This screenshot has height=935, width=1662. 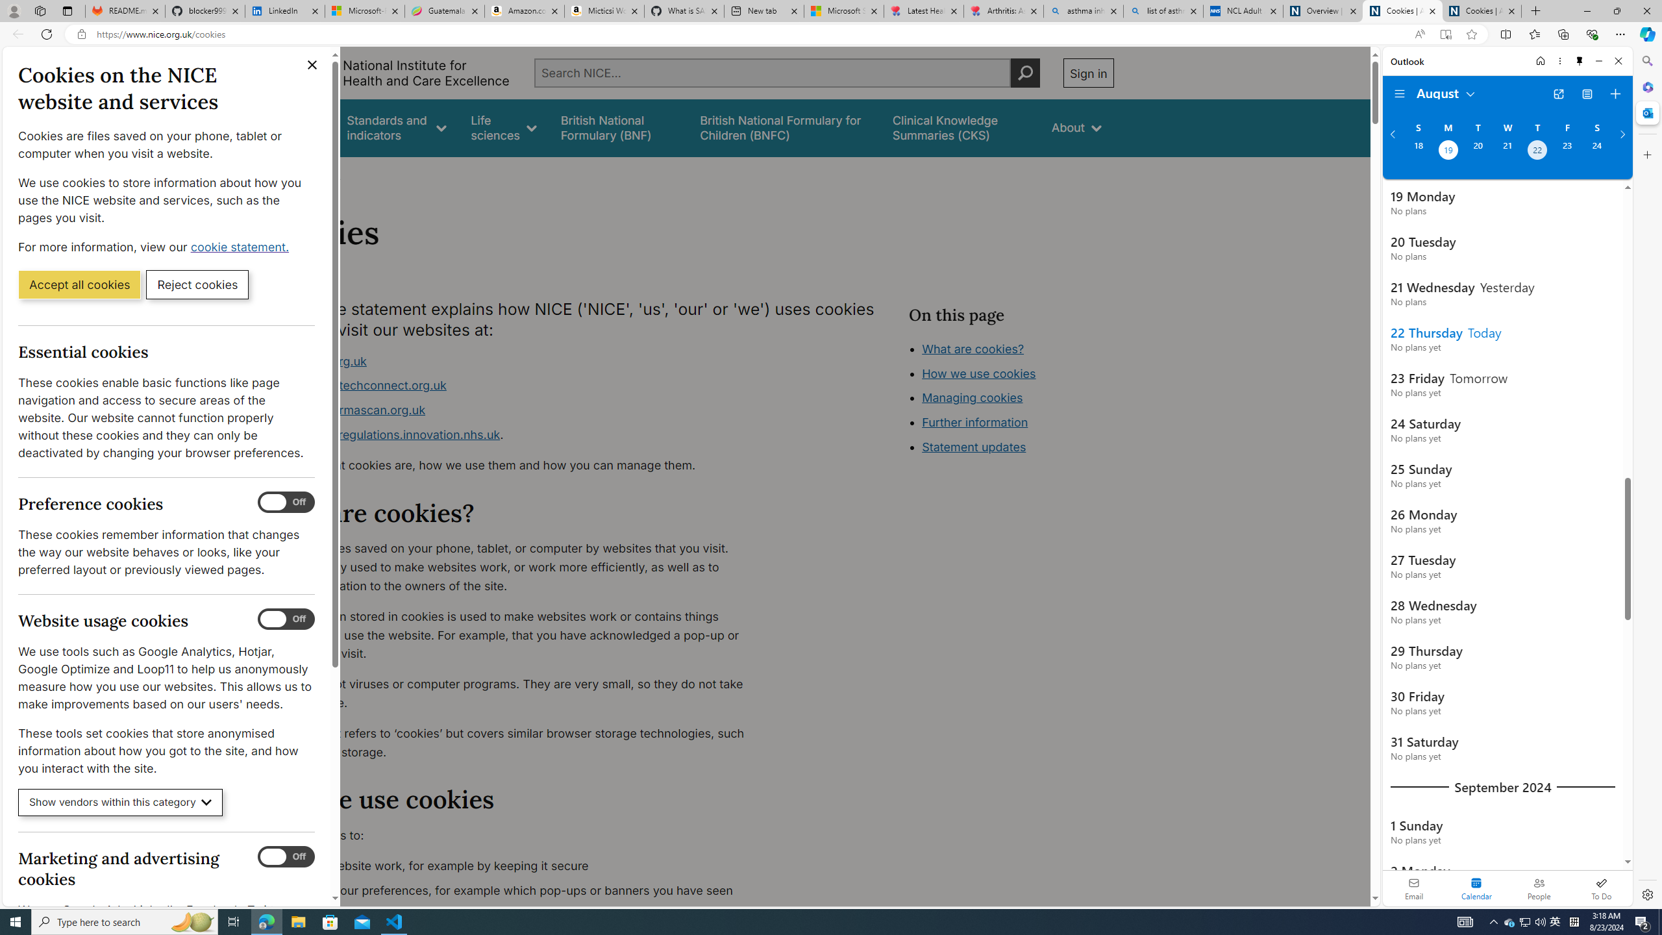 I want to click on Preference cookies, so click(x=286, y=503).